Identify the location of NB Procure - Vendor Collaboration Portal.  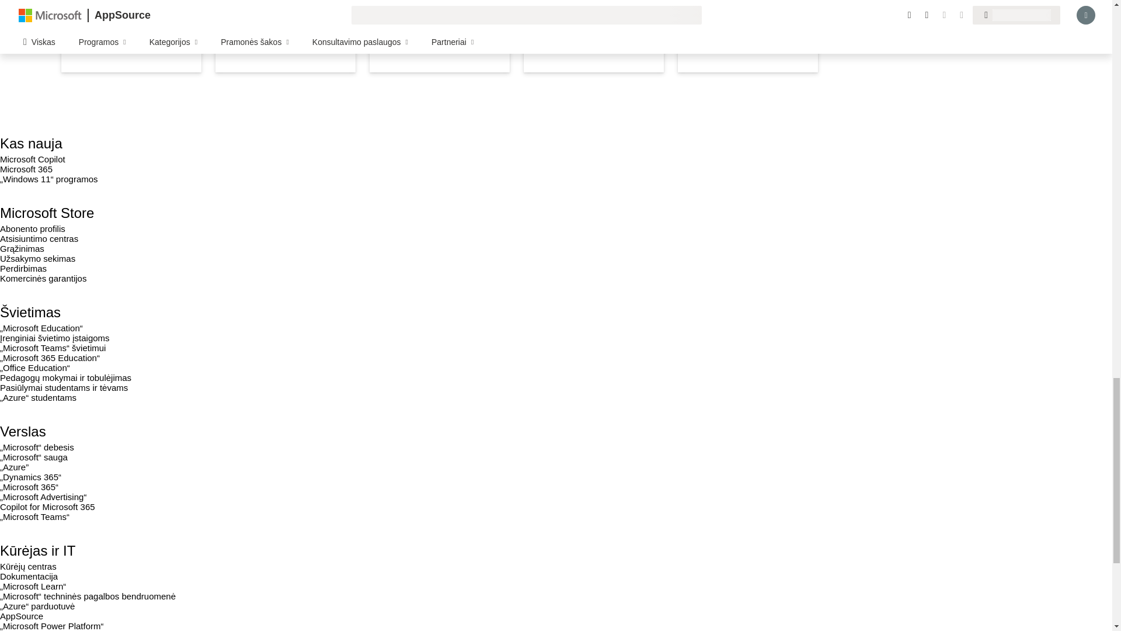
(440, 36).